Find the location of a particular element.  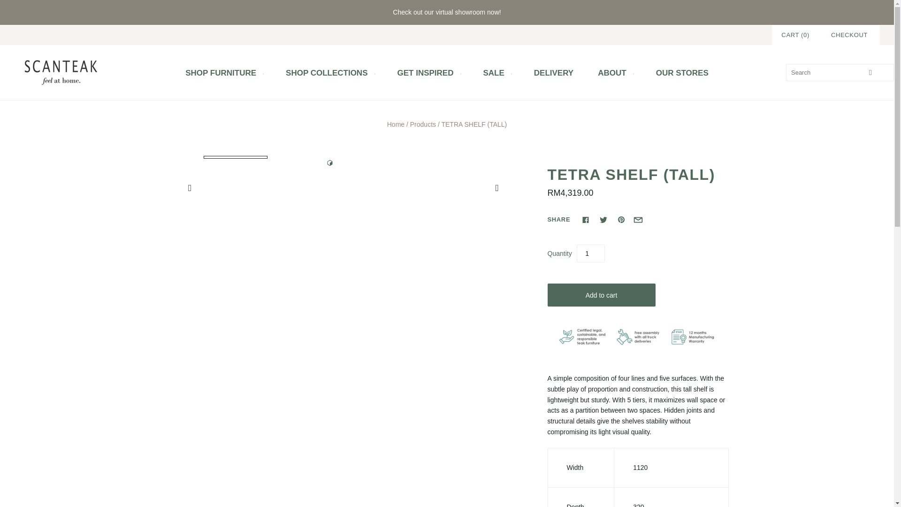

DELIVERY is located at coordinates (554, 73).